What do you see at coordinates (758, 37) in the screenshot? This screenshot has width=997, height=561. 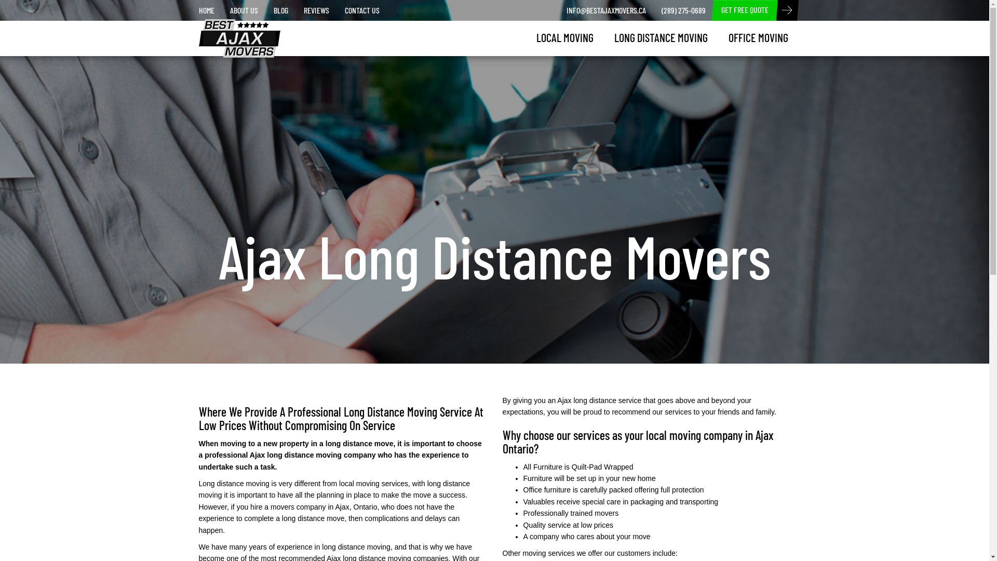 I see `OFFICE MOVING` at bounding box center [758, 37].